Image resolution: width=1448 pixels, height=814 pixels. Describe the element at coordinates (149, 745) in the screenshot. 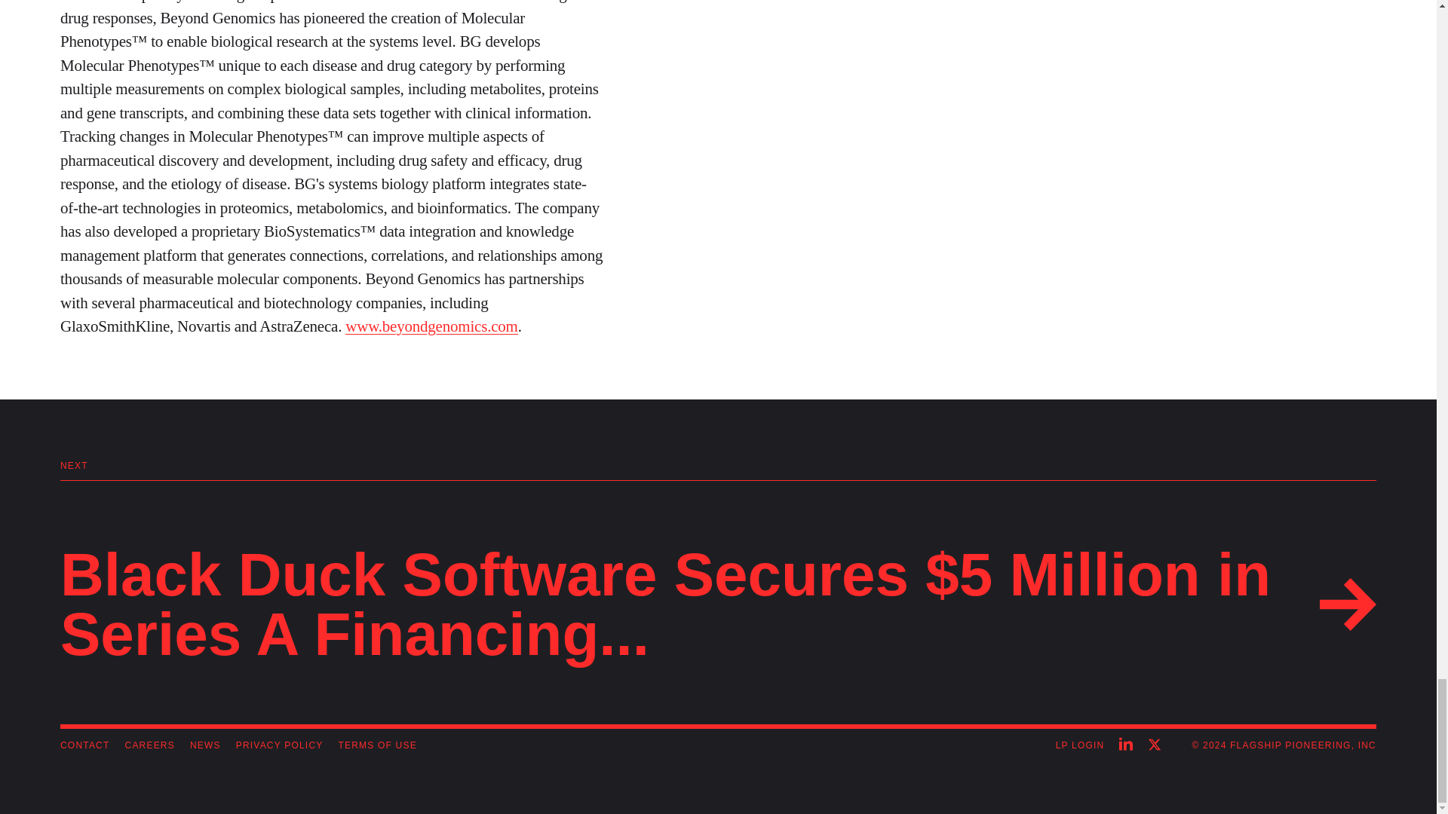

I see `CAREERS` at that location.